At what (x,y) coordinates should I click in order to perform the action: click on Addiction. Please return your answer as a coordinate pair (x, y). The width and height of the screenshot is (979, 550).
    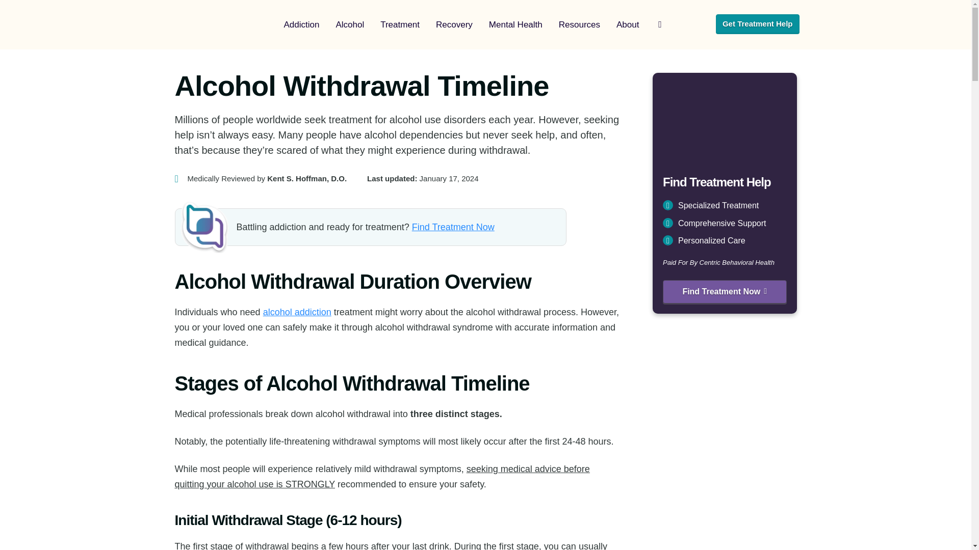
    Looking at the image, I should click on (301, 25).